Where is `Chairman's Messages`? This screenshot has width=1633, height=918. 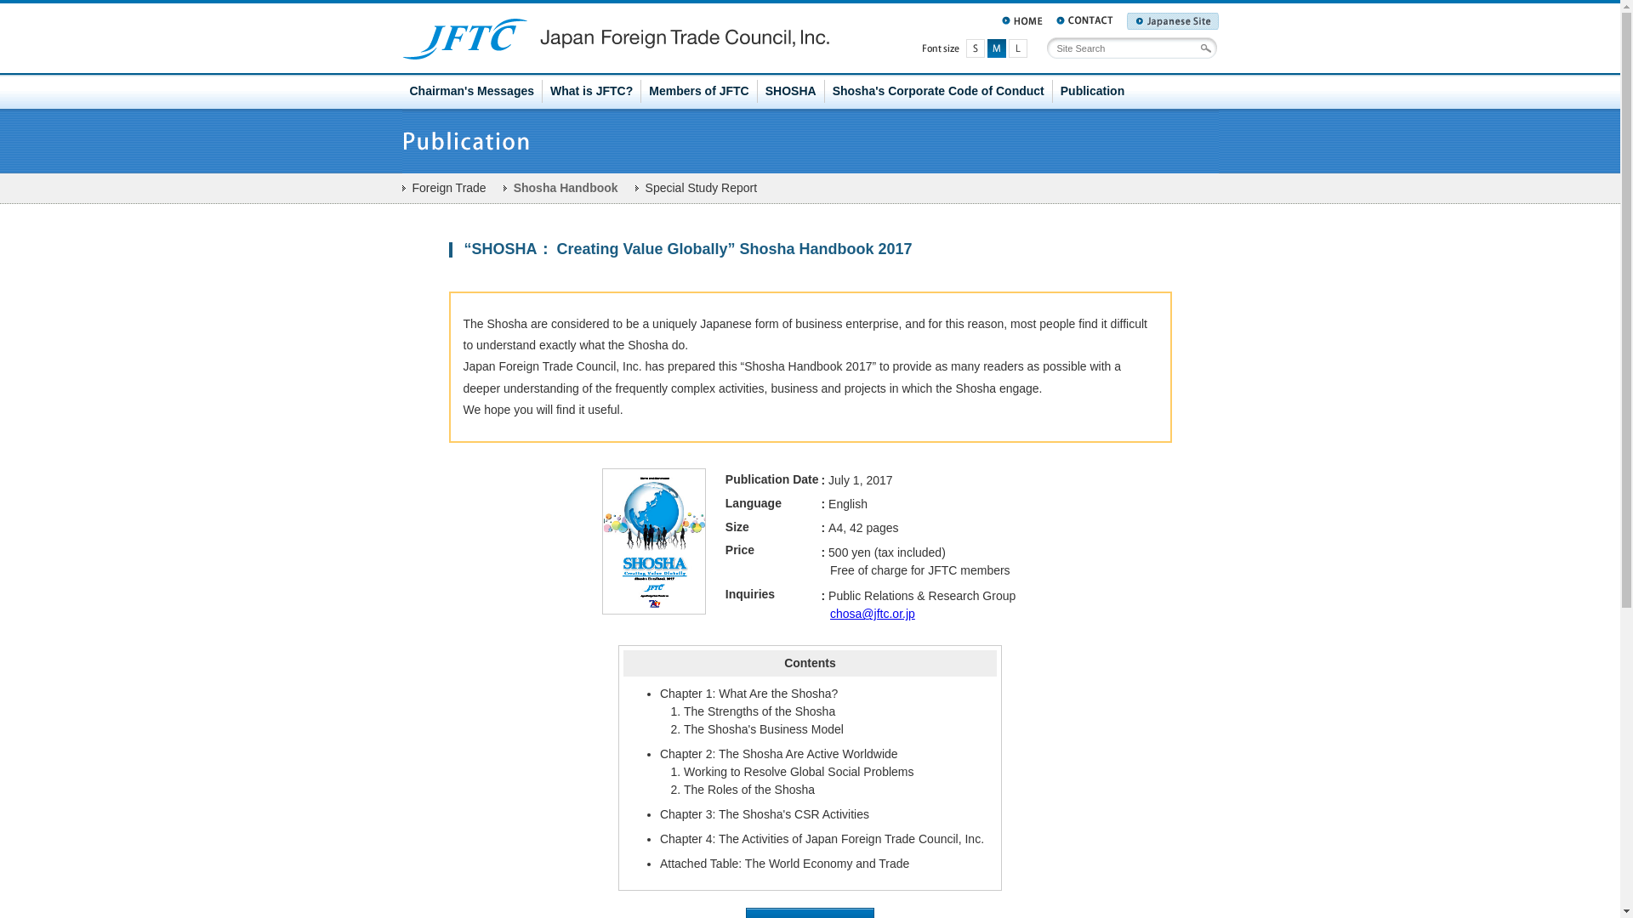
Chairman's Messages is located at coordinates (471, 91).